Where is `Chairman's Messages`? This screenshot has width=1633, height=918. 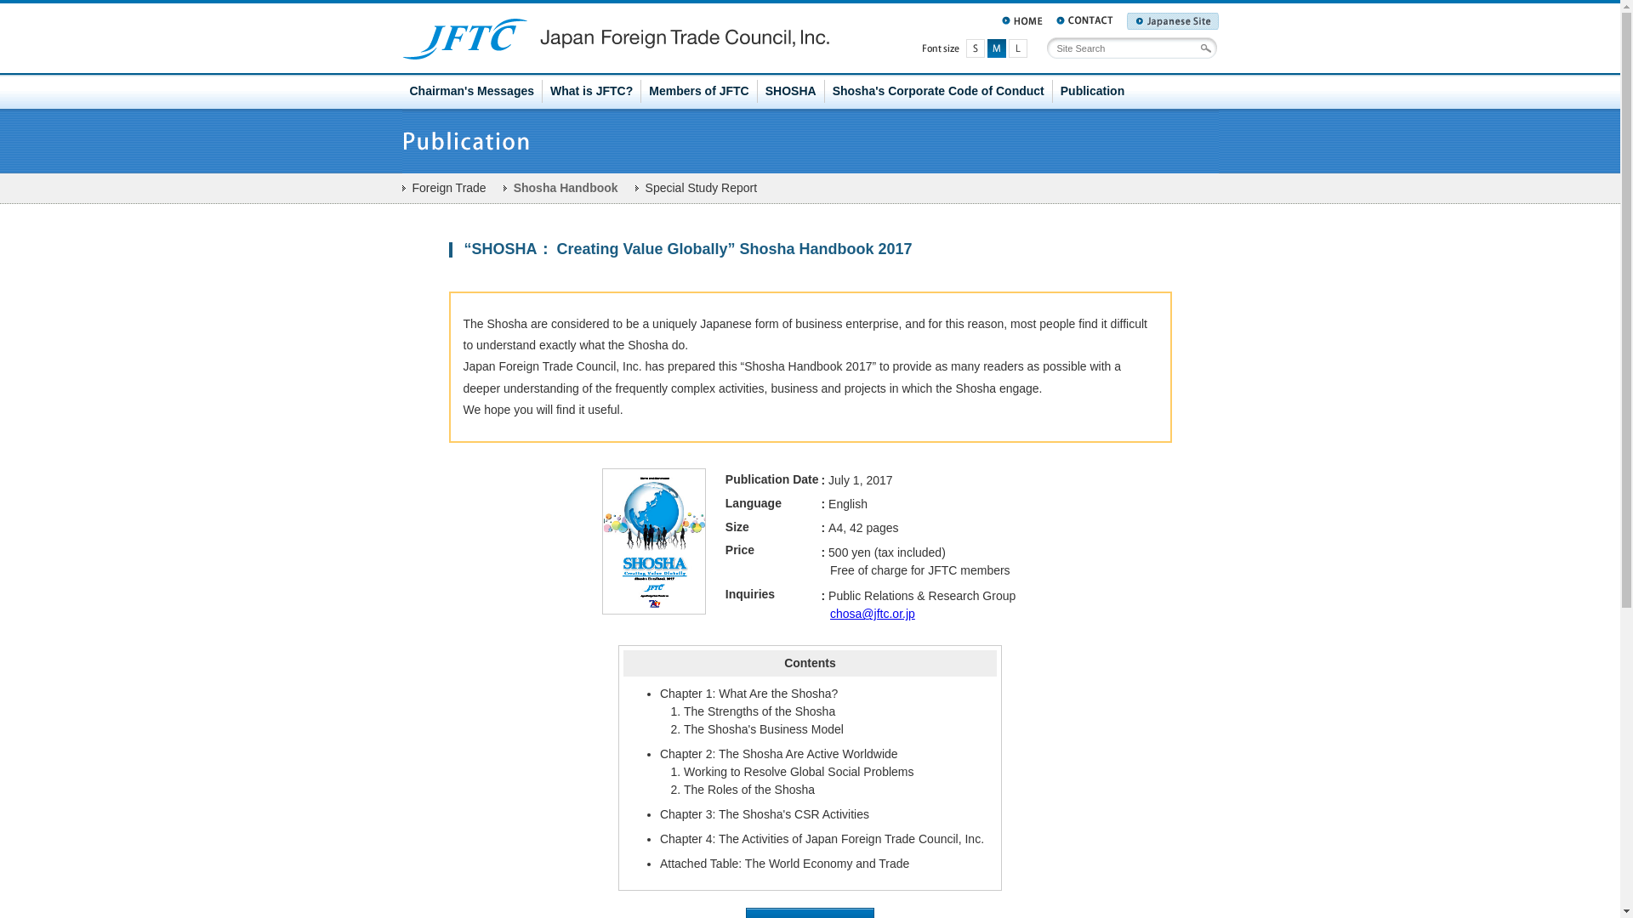
Chairman's Messages is located at coordinates (471, 91).